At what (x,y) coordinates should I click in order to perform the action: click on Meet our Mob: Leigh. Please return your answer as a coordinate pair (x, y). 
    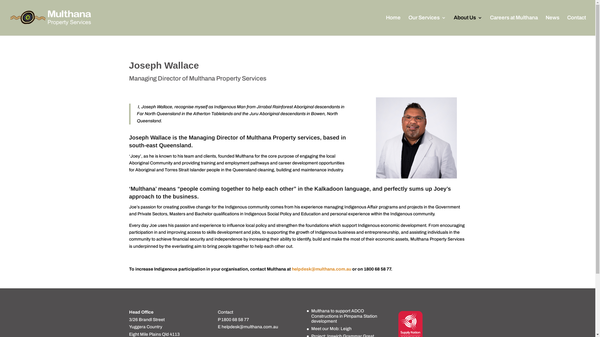
    Looking at the image, I should click on (331, 329).